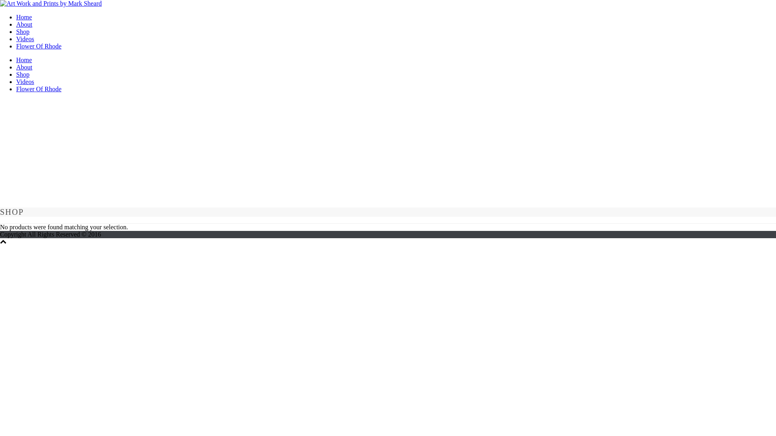 This screenshot has width=776, height=436. Describe the element at coordinates (23, 31) in the screenshot. I see `Shop` at that location.